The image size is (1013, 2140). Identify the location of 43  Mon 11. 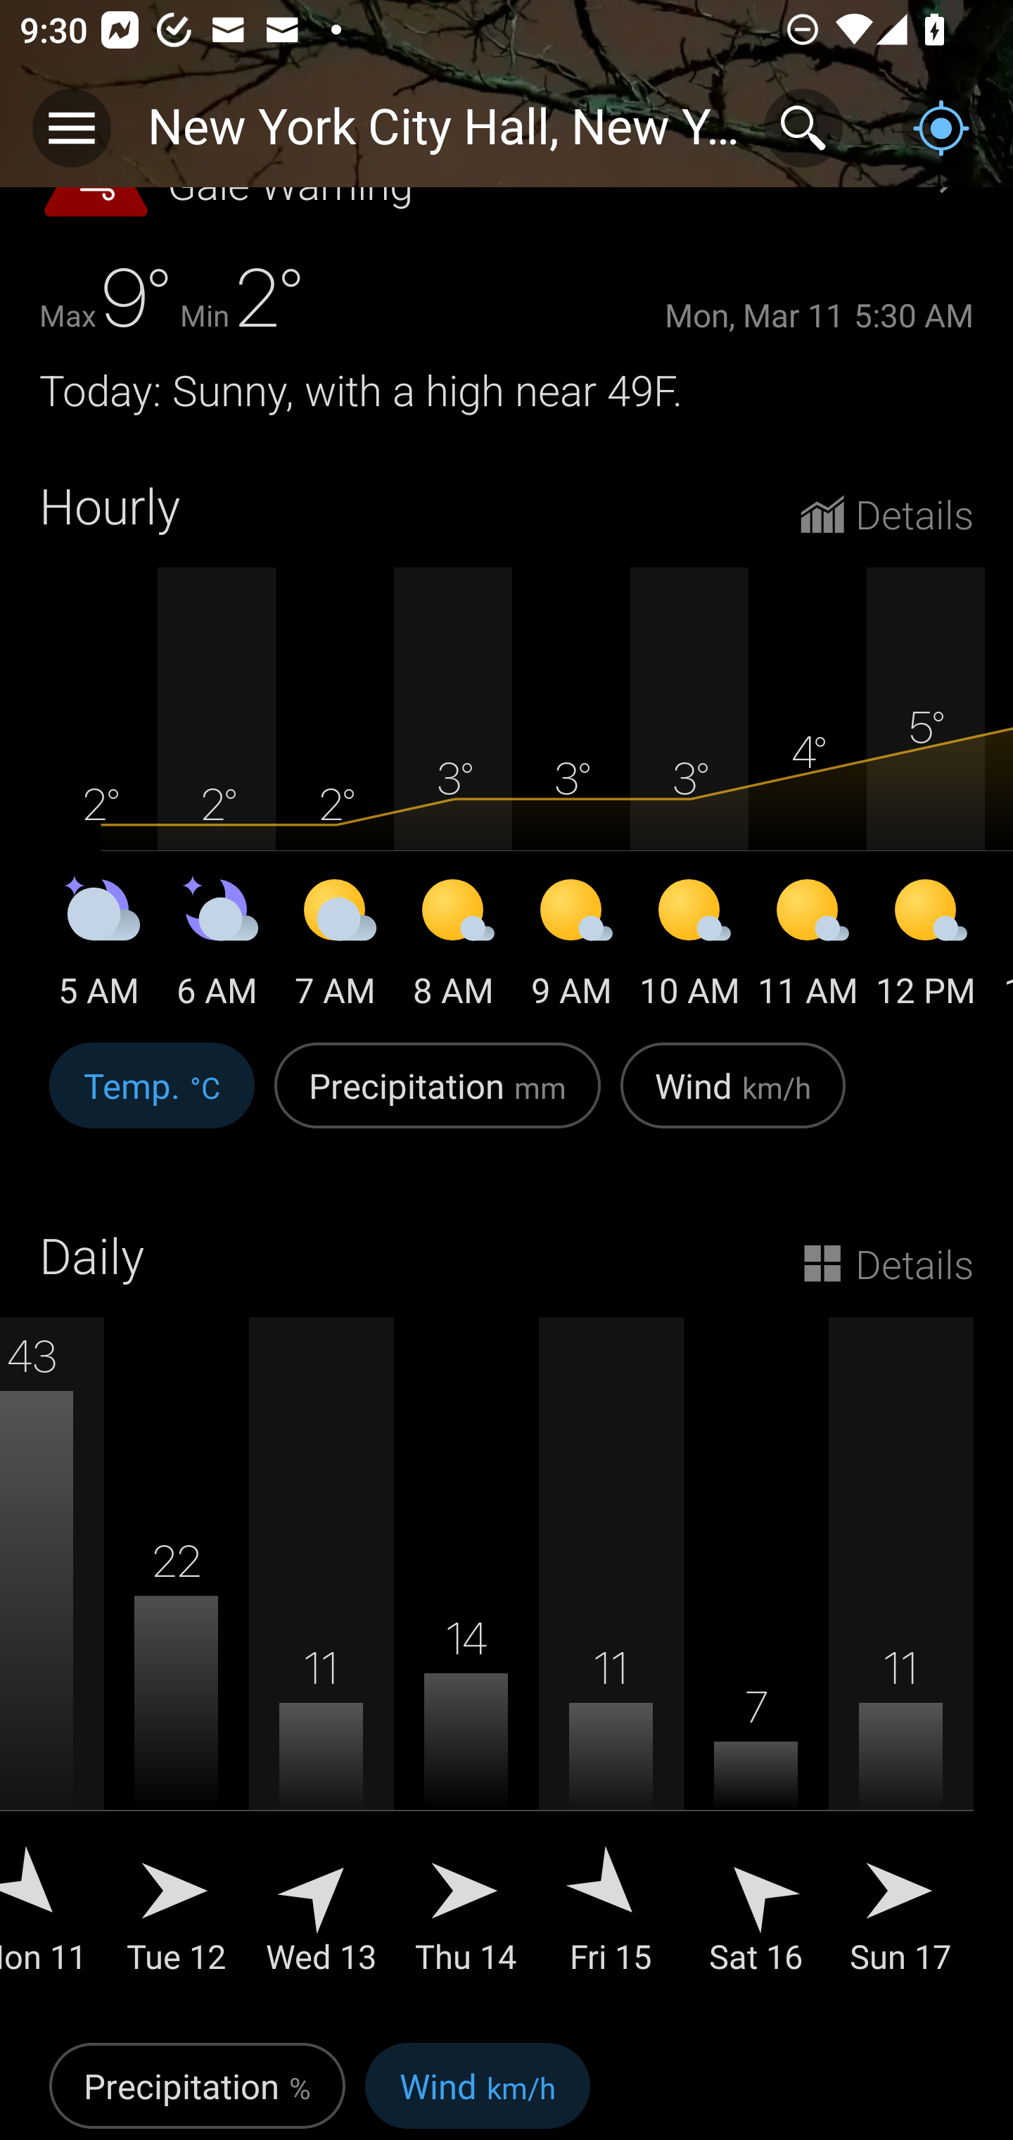
(52, 1664).